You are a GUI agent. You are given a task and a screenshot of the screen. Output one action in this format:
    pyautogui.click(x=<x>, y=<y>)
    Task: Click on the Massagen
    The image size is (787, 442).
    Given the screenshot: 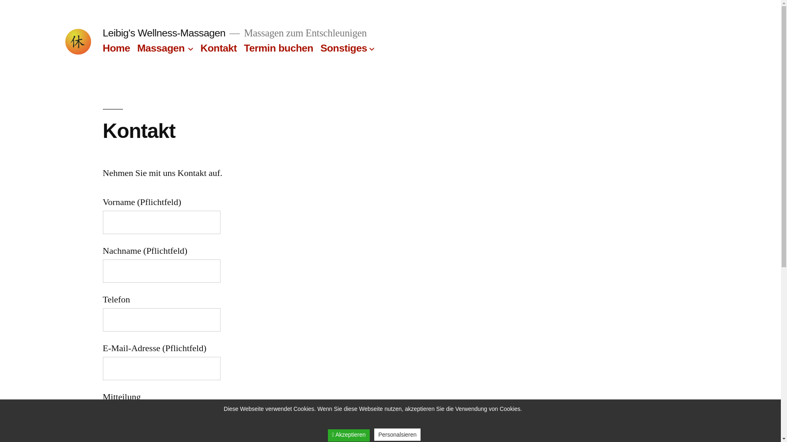 What is the action you would take?
    pyautogui.click(x=161, y=48)
    